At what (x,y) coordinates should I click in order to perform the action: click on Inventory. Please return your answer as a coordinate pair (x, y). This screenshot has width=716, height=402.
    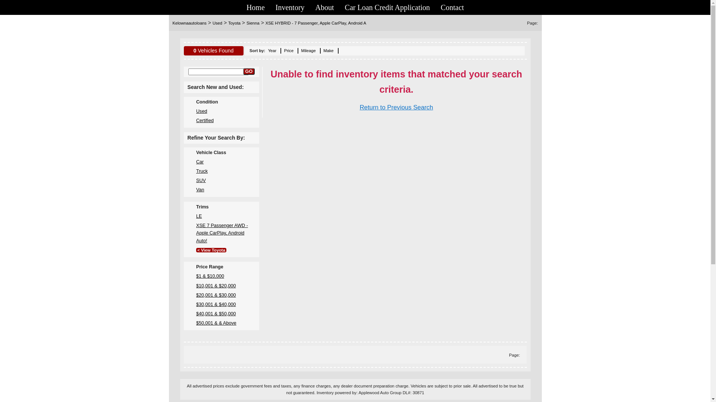
    Looking at the image, I should click on (290, 7).